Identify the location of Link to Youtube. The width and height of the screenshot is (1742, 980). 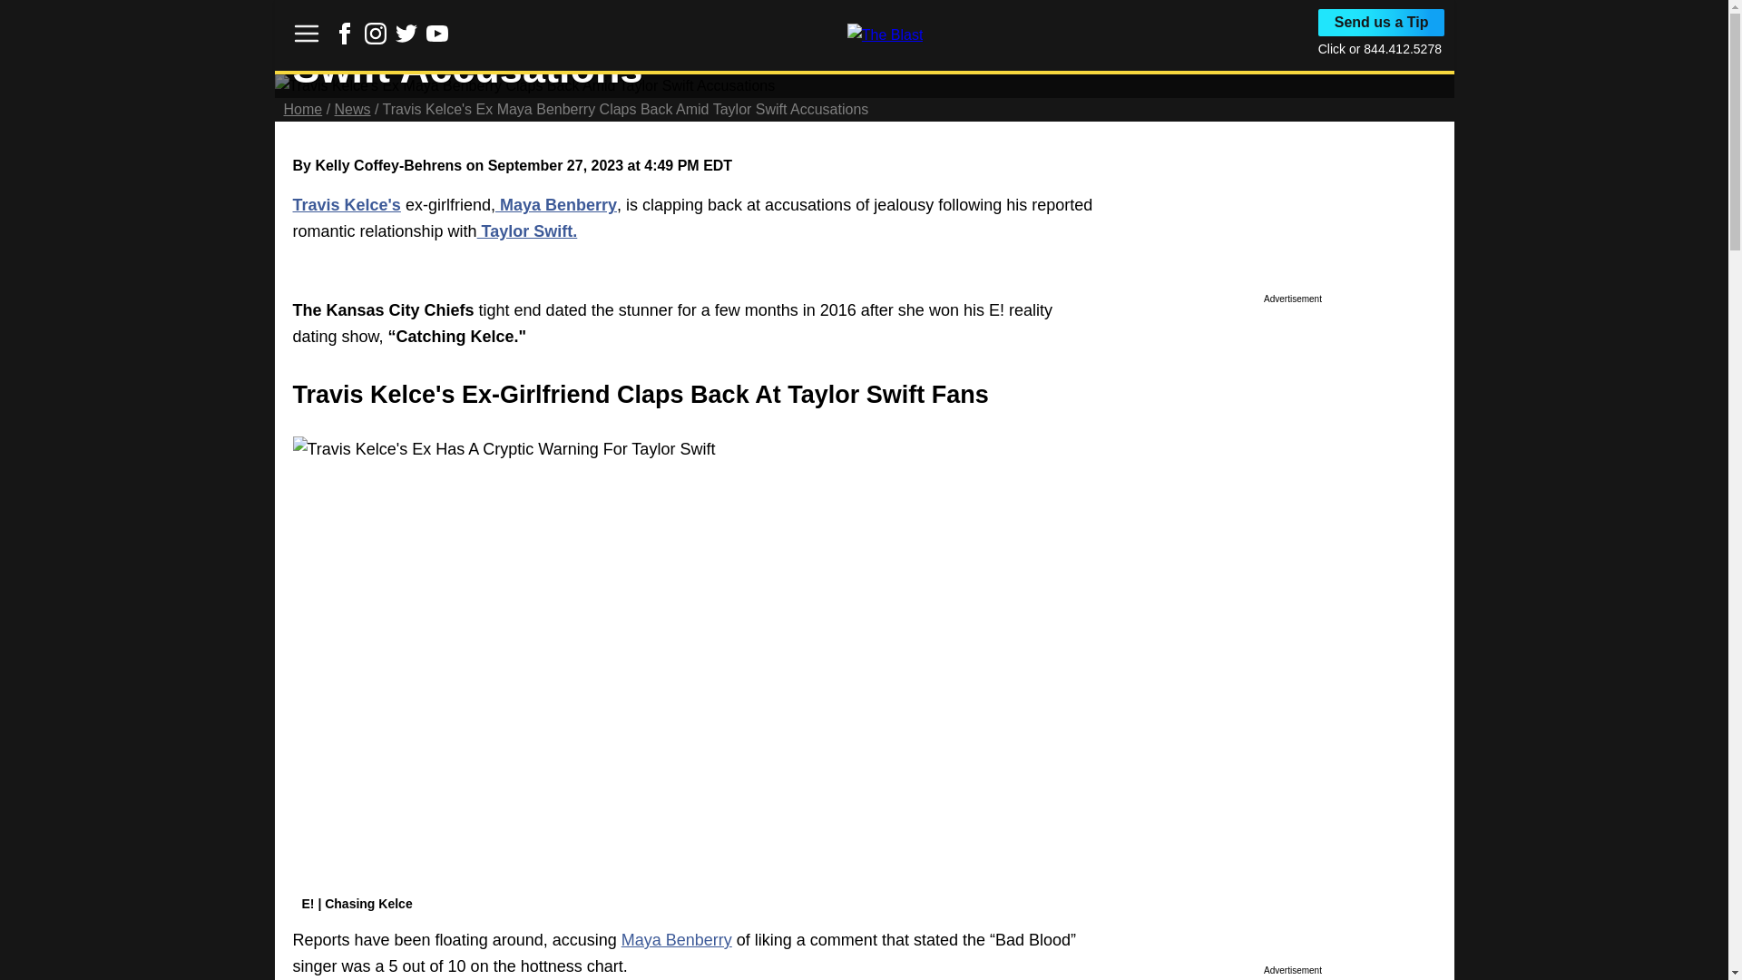
(437, 38).